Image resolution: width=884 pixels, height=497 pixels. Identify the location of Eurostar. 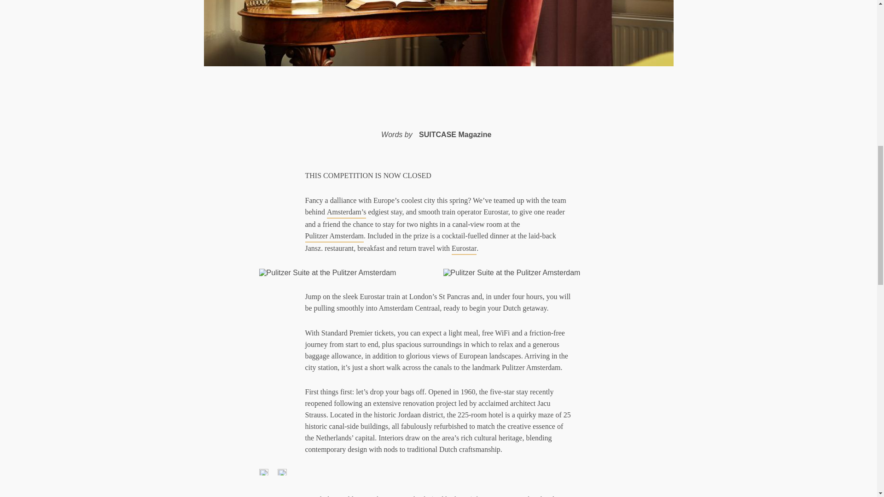
(464, 248).